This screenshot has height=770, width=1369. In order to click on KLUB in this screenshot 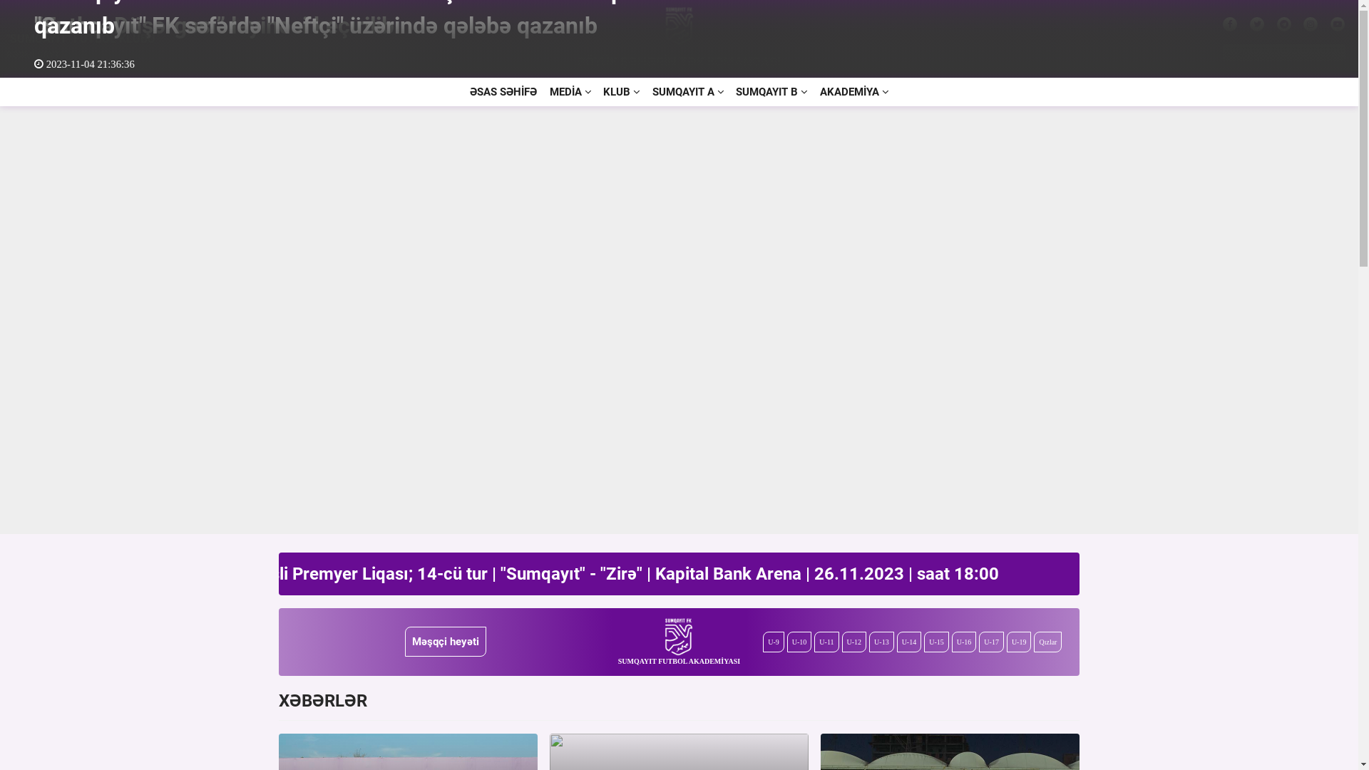, I will do `click(622, 92)`.